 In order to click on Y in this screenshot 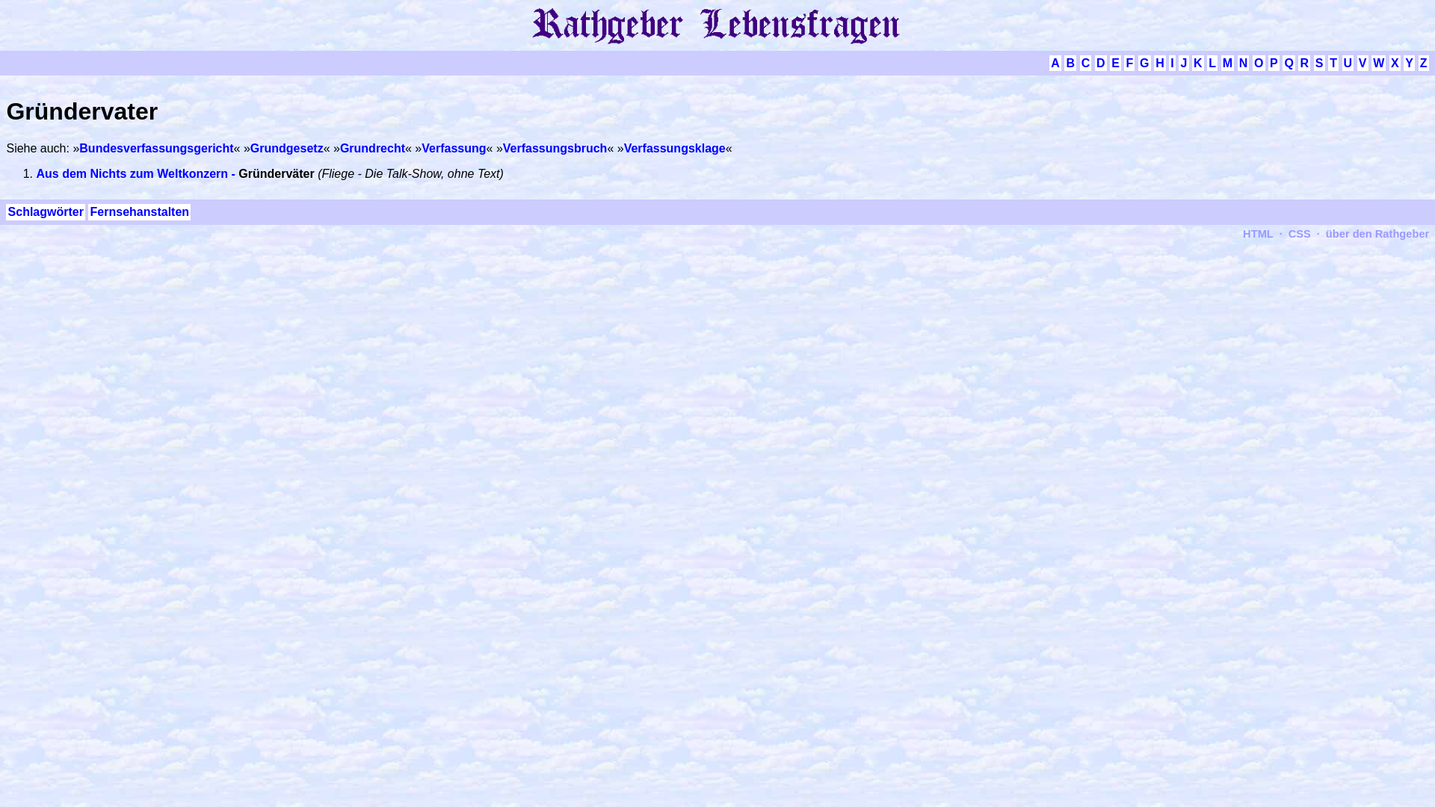, I will do `click(1410, 63)`.